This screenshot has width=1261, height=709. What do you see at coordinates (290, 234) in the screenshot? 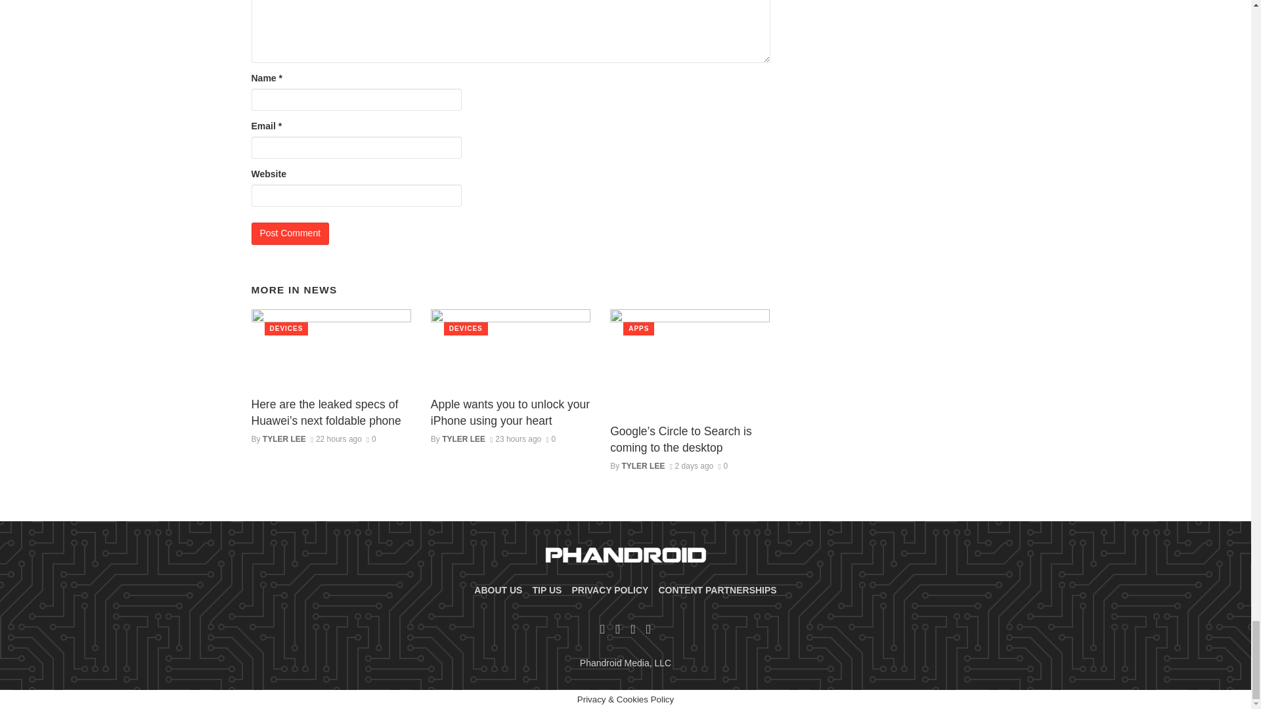
I see `Post Comment` at bounding box center [290, 234].